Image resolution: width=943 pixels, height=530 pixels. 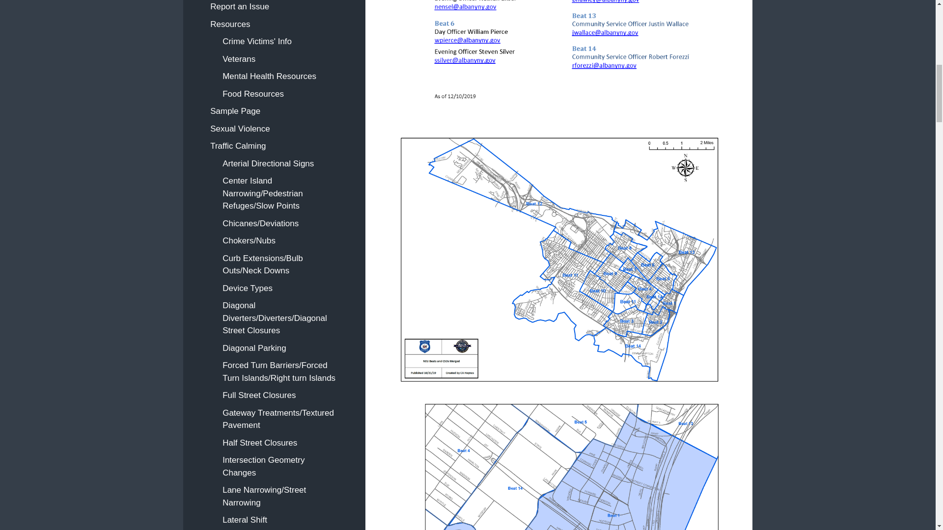 What do you see at coordinates (280, 289) in the screenshot?
I see `Device Types` at bounding box center [280, 289].